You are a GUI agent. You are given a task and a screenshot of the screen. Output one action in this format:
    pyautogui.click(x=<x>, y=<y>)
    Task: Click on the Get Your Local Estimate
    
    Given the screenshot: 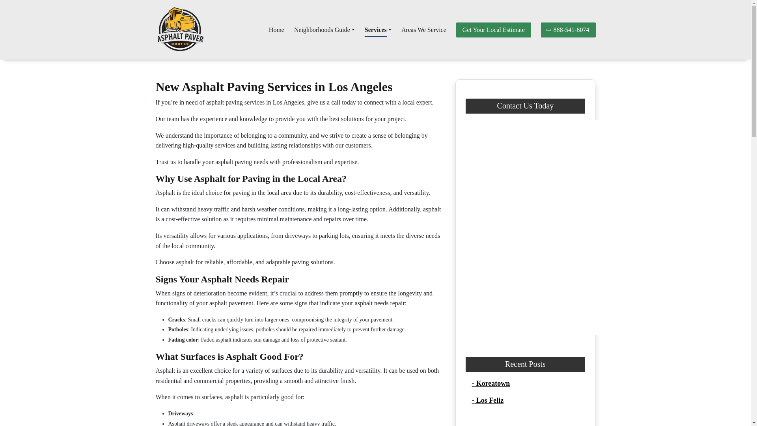 What is the action you would take?
    pyautogui.click(x=494, y=29)
    